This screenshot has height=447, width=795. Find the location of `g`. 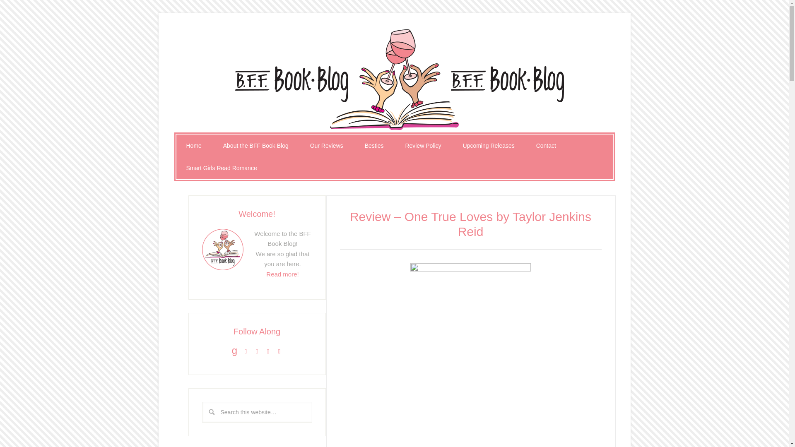

g is located at coordinates (234, 351).